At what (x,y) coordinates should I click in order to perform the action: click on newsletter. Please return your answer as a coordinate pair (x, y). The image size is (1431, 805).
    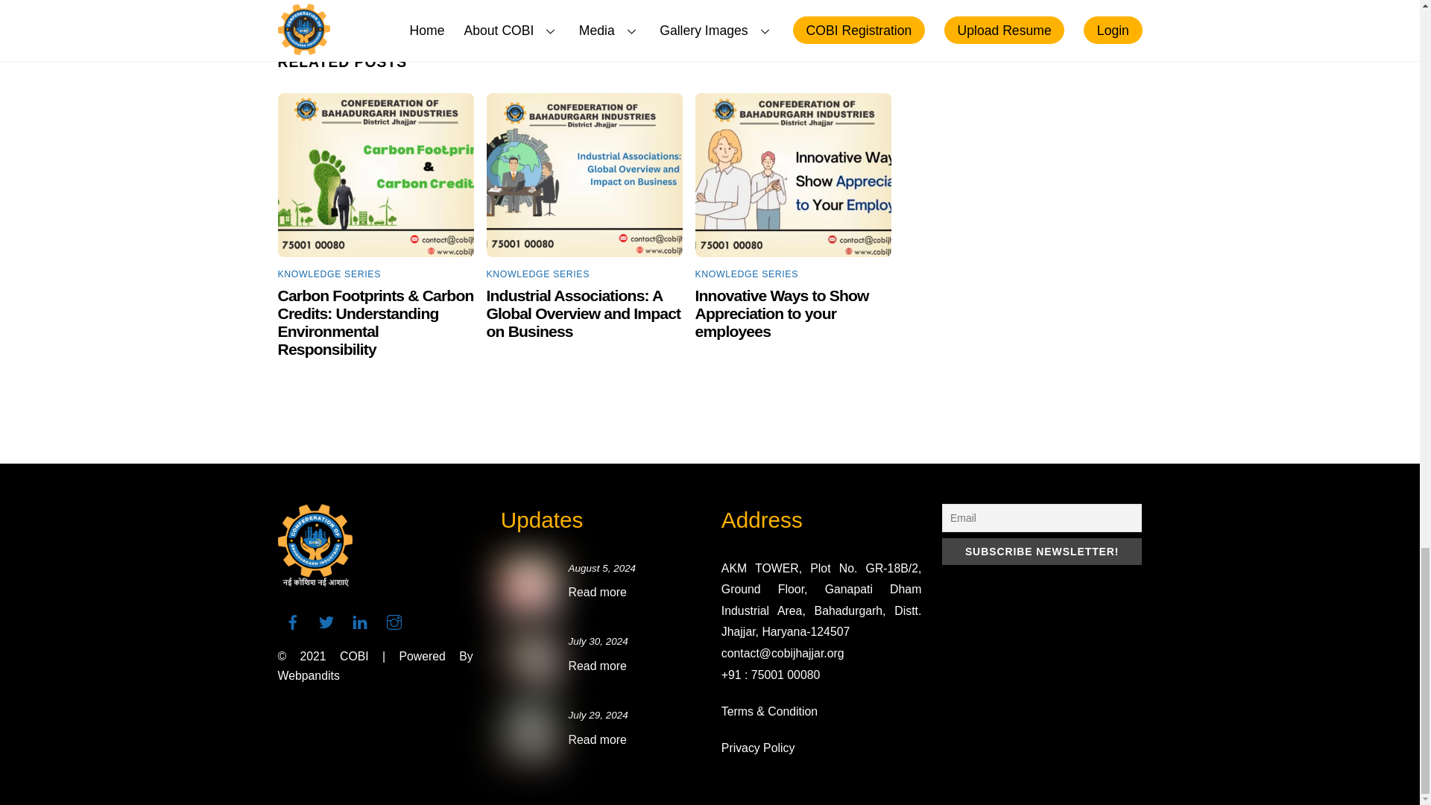
    Looking at the image, I should click on (528, 586).